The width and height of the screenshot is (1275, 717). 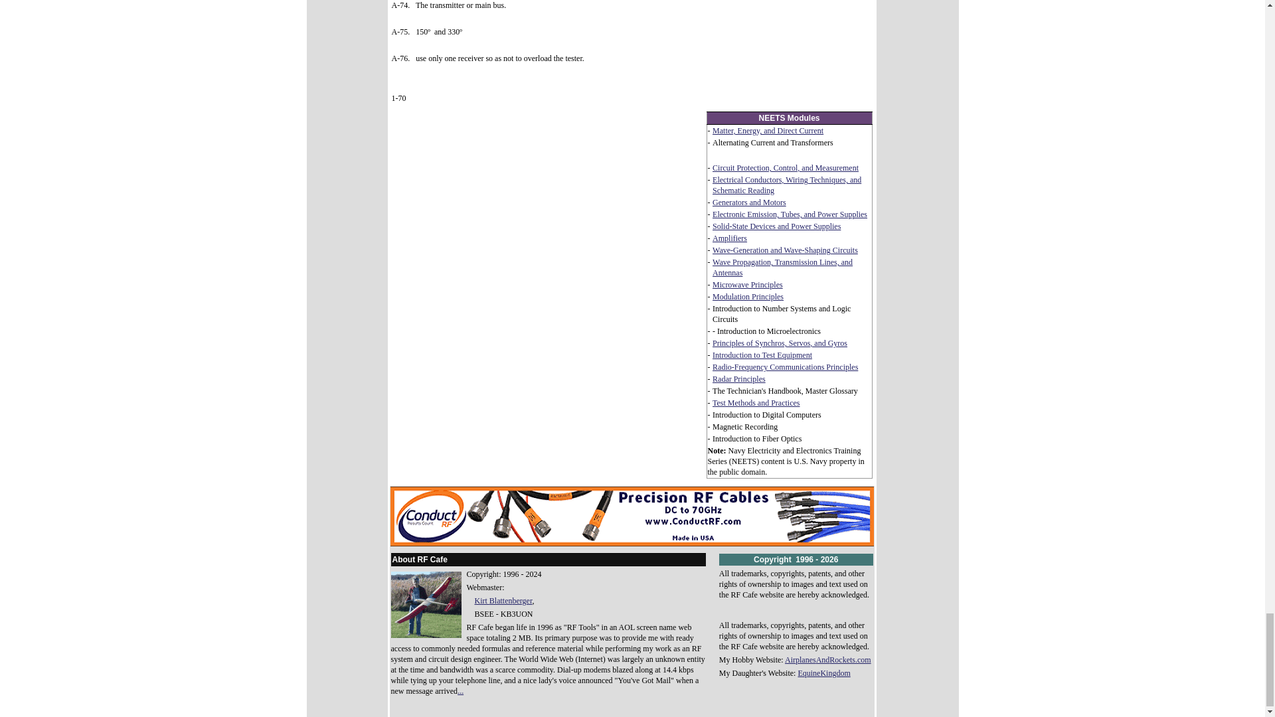 I want to click on Matter, Energy, and Direct Current, so click(x=768, y=131).